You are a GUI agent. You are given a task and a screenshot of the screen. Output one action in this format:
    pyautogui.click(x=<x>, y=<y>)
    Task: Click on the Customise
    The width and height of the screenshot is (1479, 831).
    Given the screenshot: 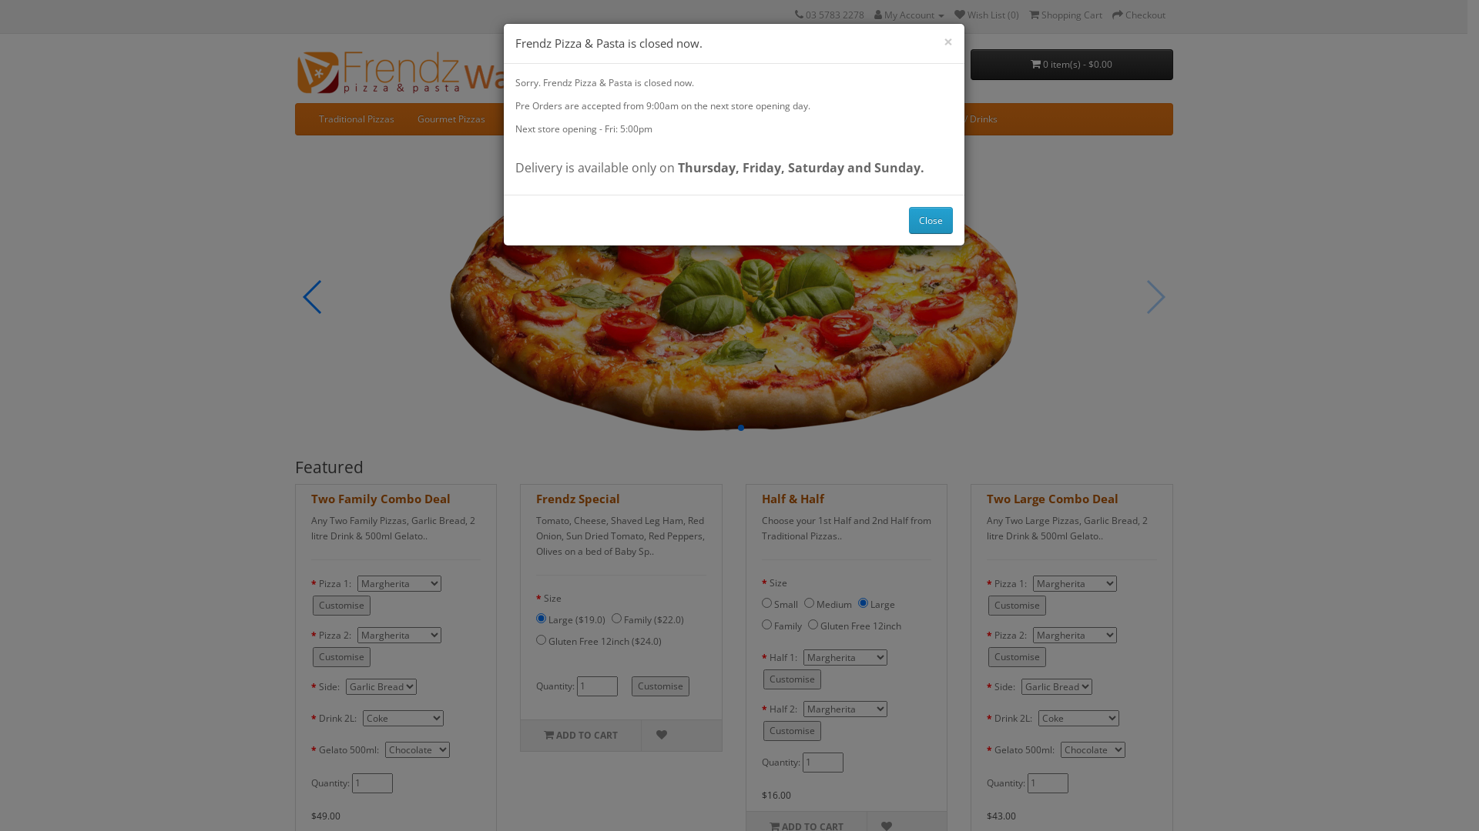 What is the action you would take?
    pyautogui.click(x=1017, y=657)
    